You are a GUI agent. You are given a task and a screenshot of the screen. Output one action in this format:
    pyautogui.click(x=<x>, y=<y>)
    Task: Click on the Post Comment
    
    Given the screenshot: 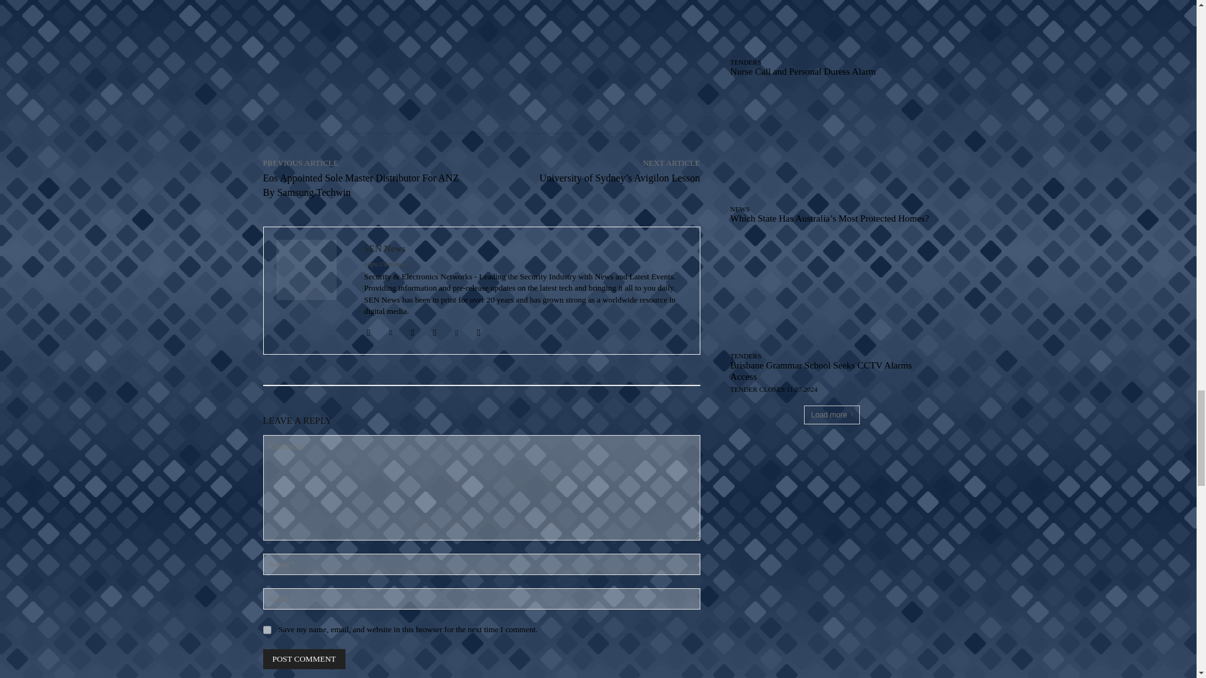 What is the action you would take?
    pyautogui.click(x=304, y=659)
    